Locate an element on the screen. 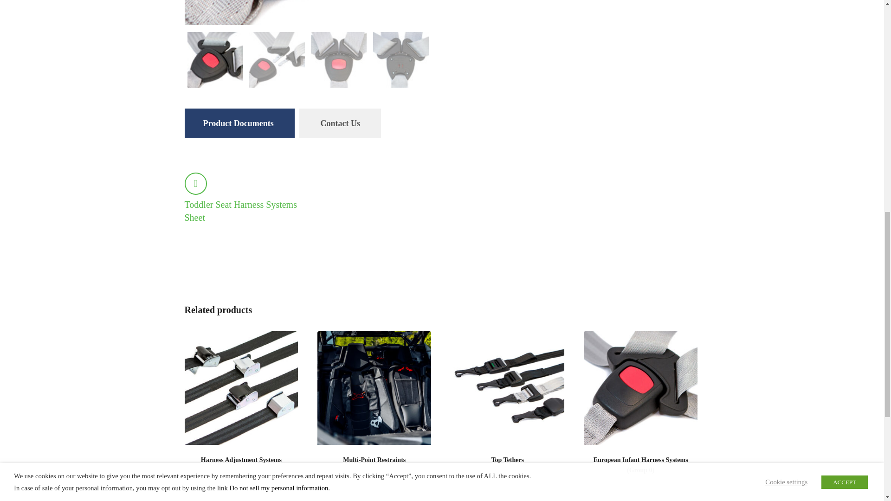 The height and width of the screenshot is (501, 891). Product Data Sheet is located at coordinates (195, 183).